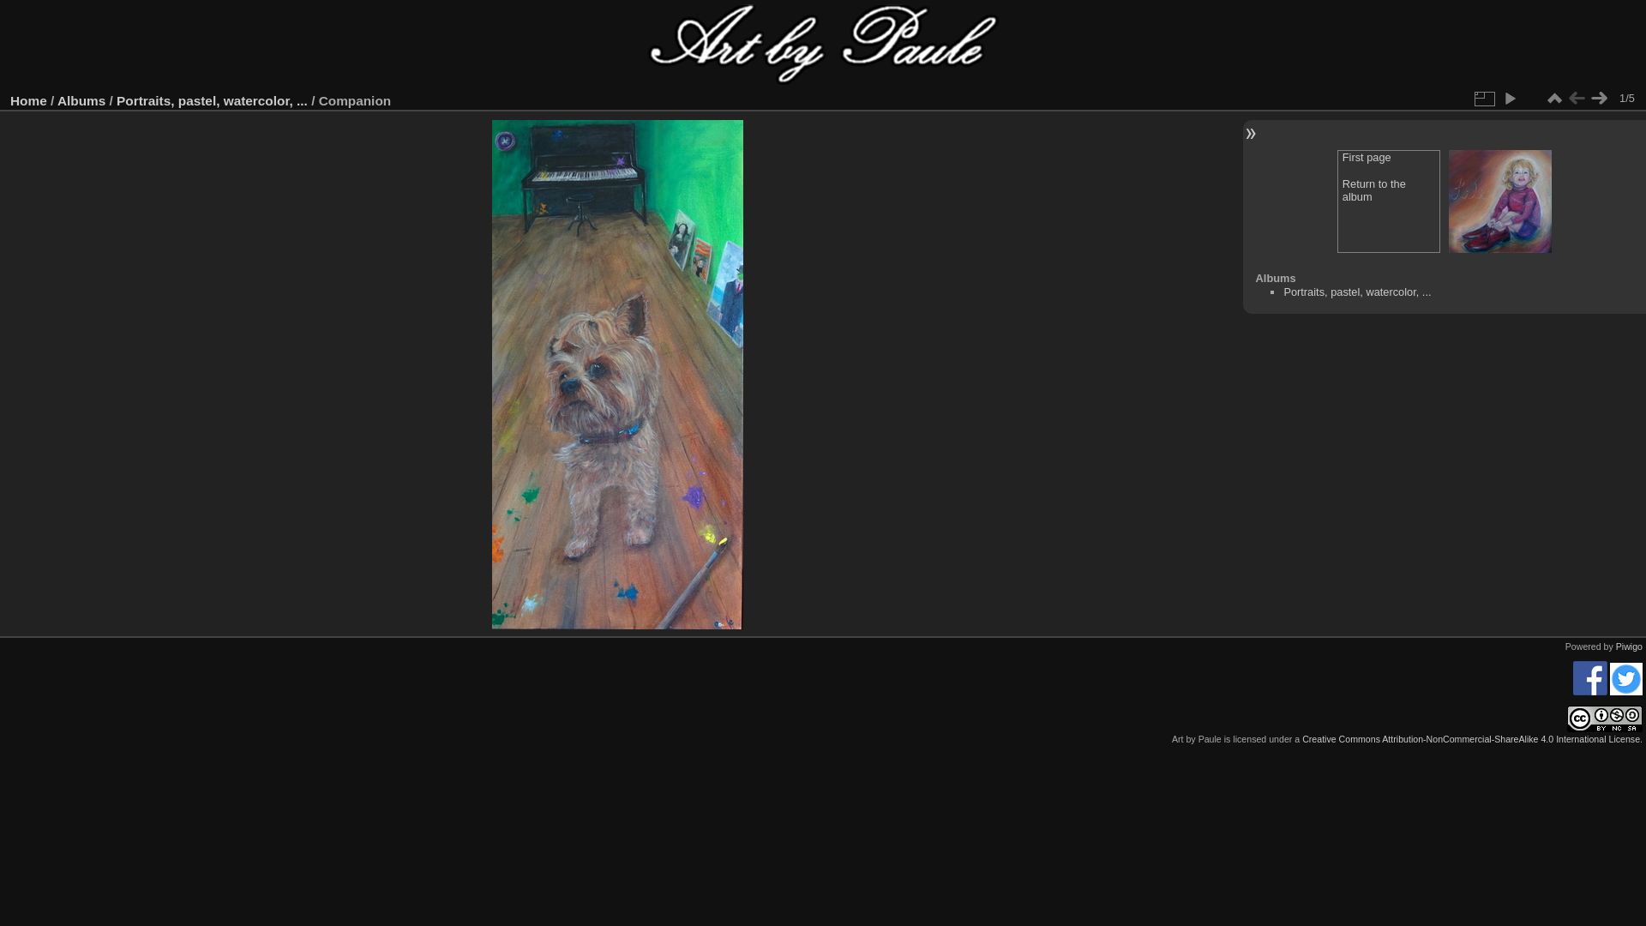 The height and width of the screenshot is (926, 1646). I want to click on Photo sizes, so click(1484, 99).